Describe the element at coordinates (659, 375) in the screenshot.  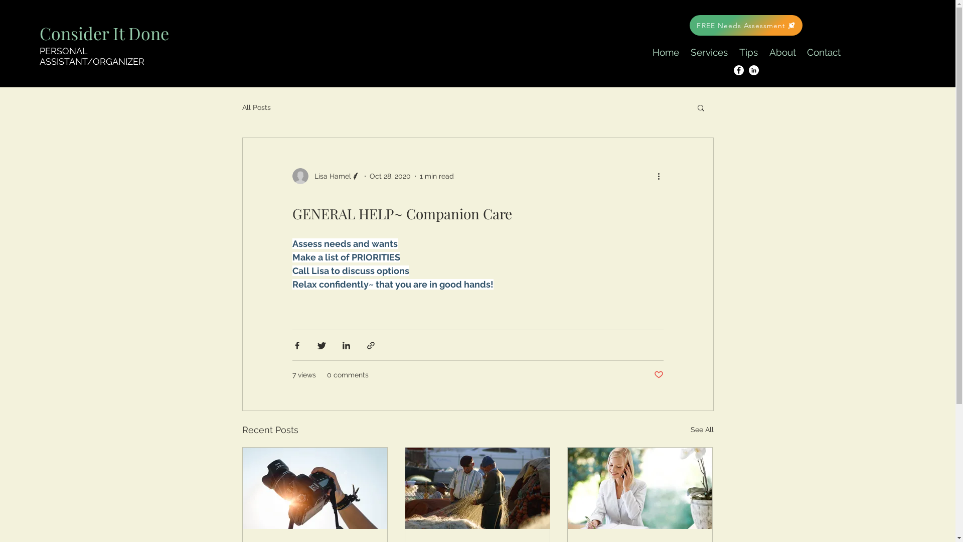
I see `Post not marked as liked` at that location.